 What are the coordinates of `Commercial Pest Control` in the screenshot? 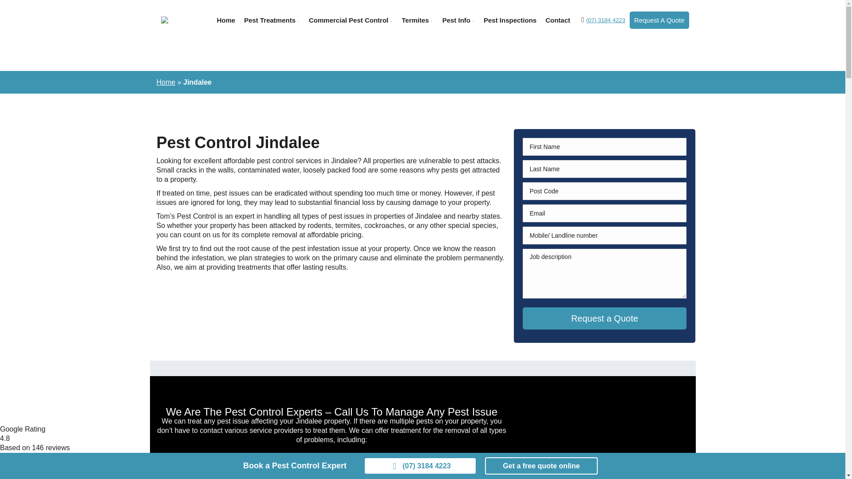 It's located at (351, 20).